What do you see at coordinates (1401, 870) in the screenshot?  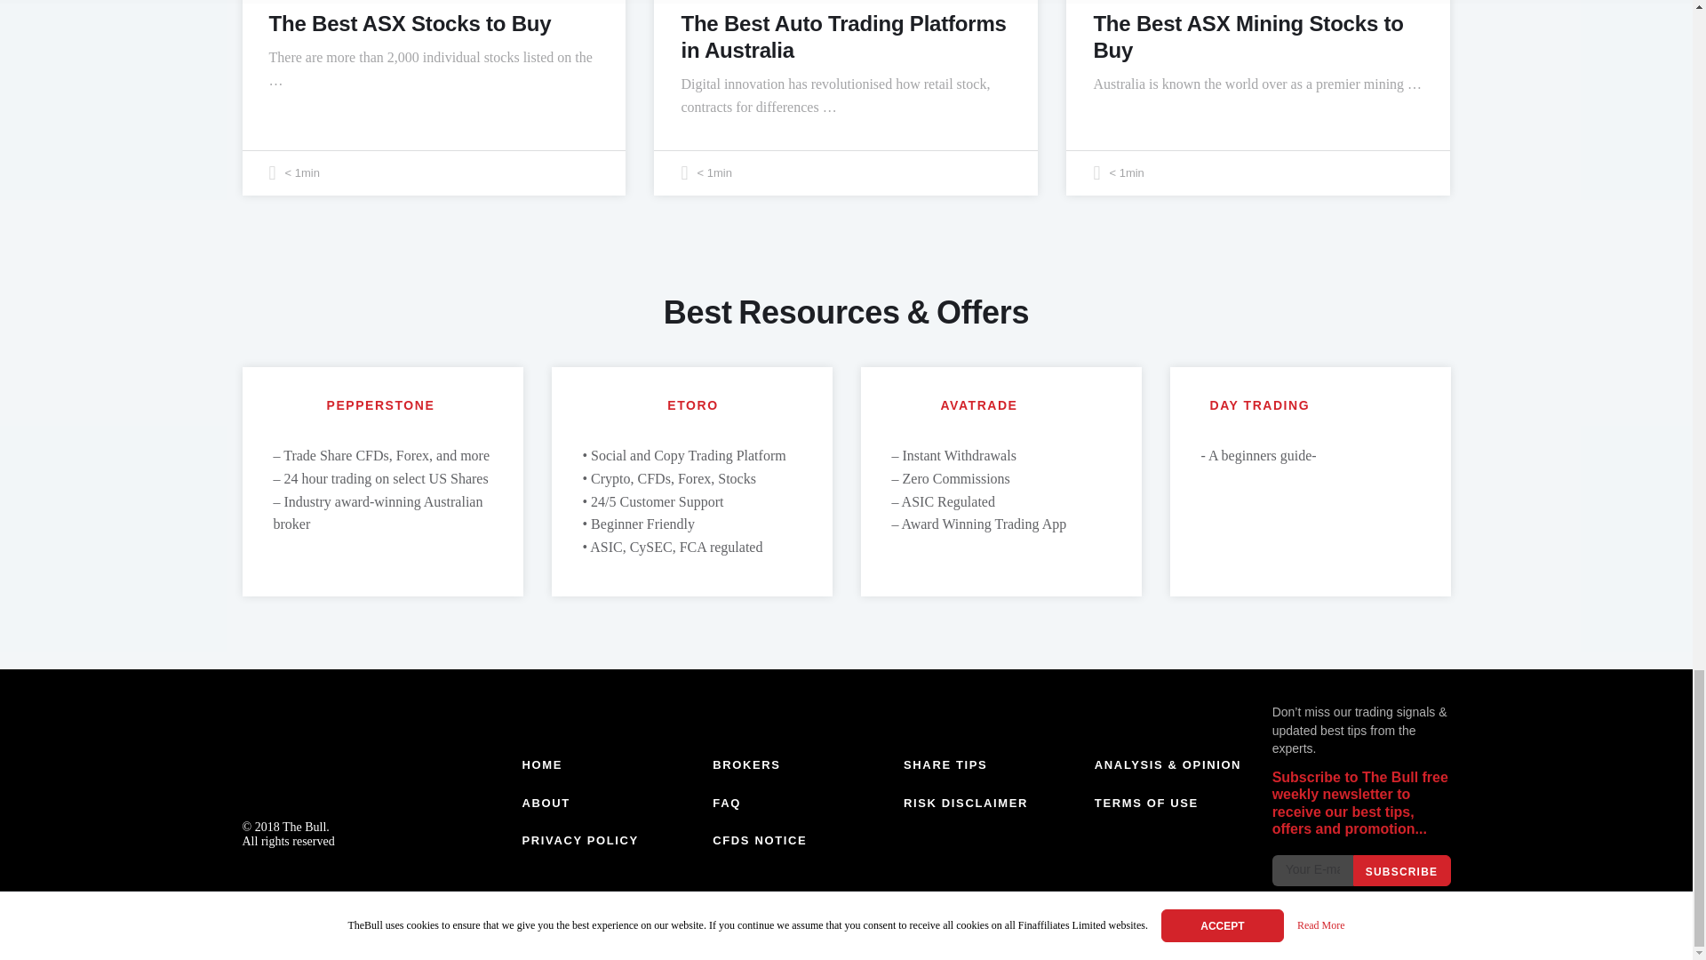 I see `Subscribe` at bounding box center [1401, 870].